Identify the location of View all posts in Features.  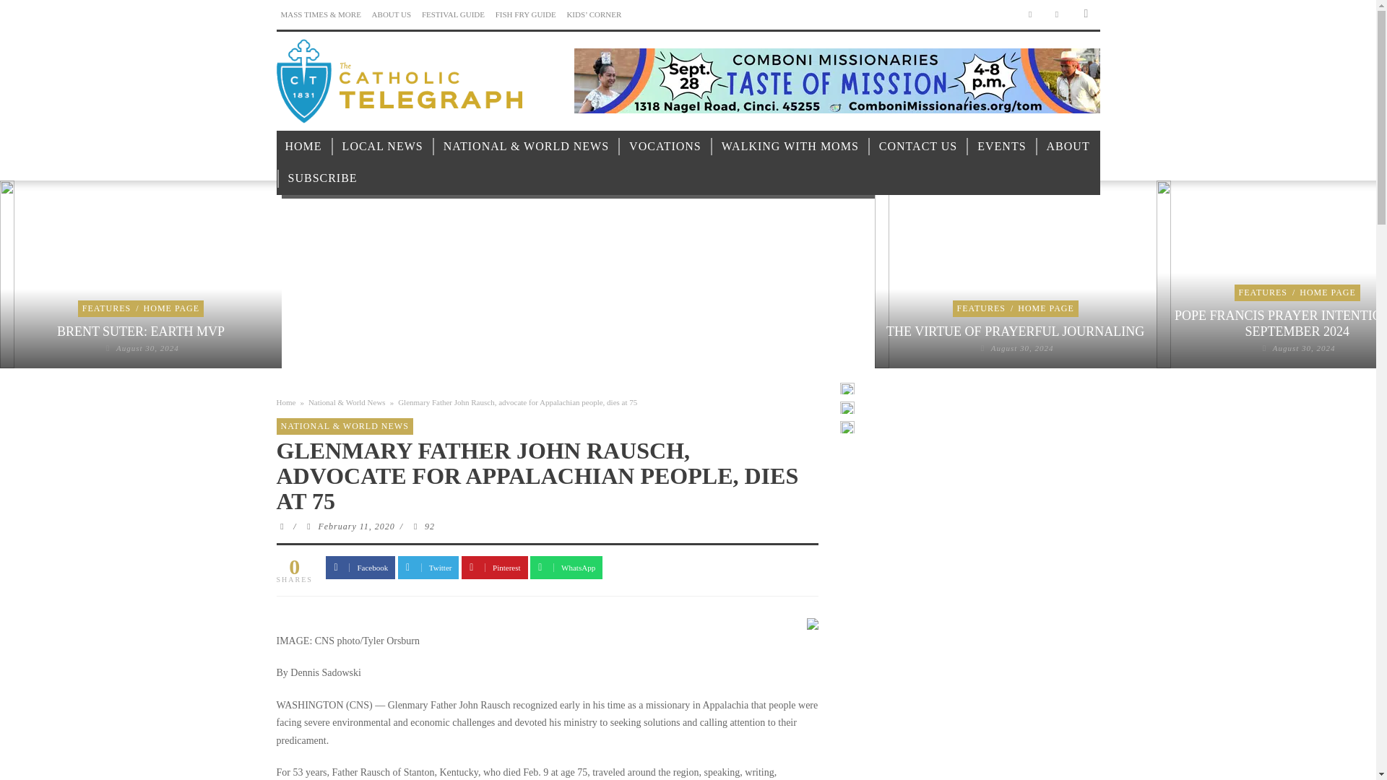
(981, 308).